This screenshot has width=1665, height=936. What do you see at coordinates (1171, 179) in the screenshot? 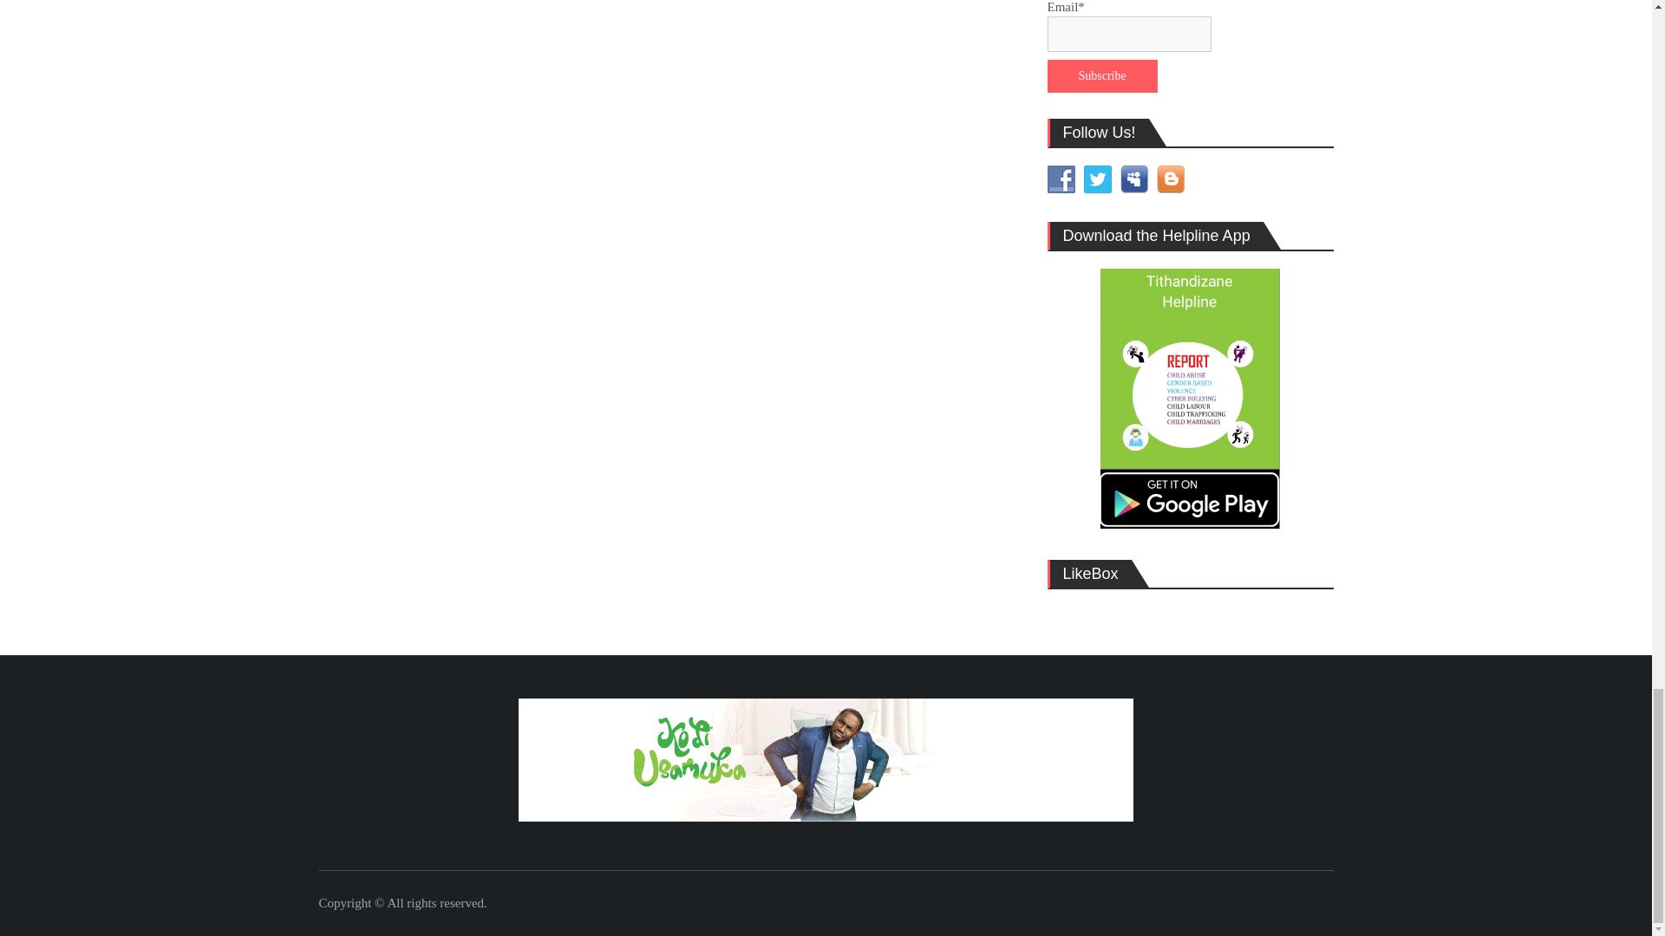
I see `Follow Us on Blogger` at bounding box center [1171, 179].